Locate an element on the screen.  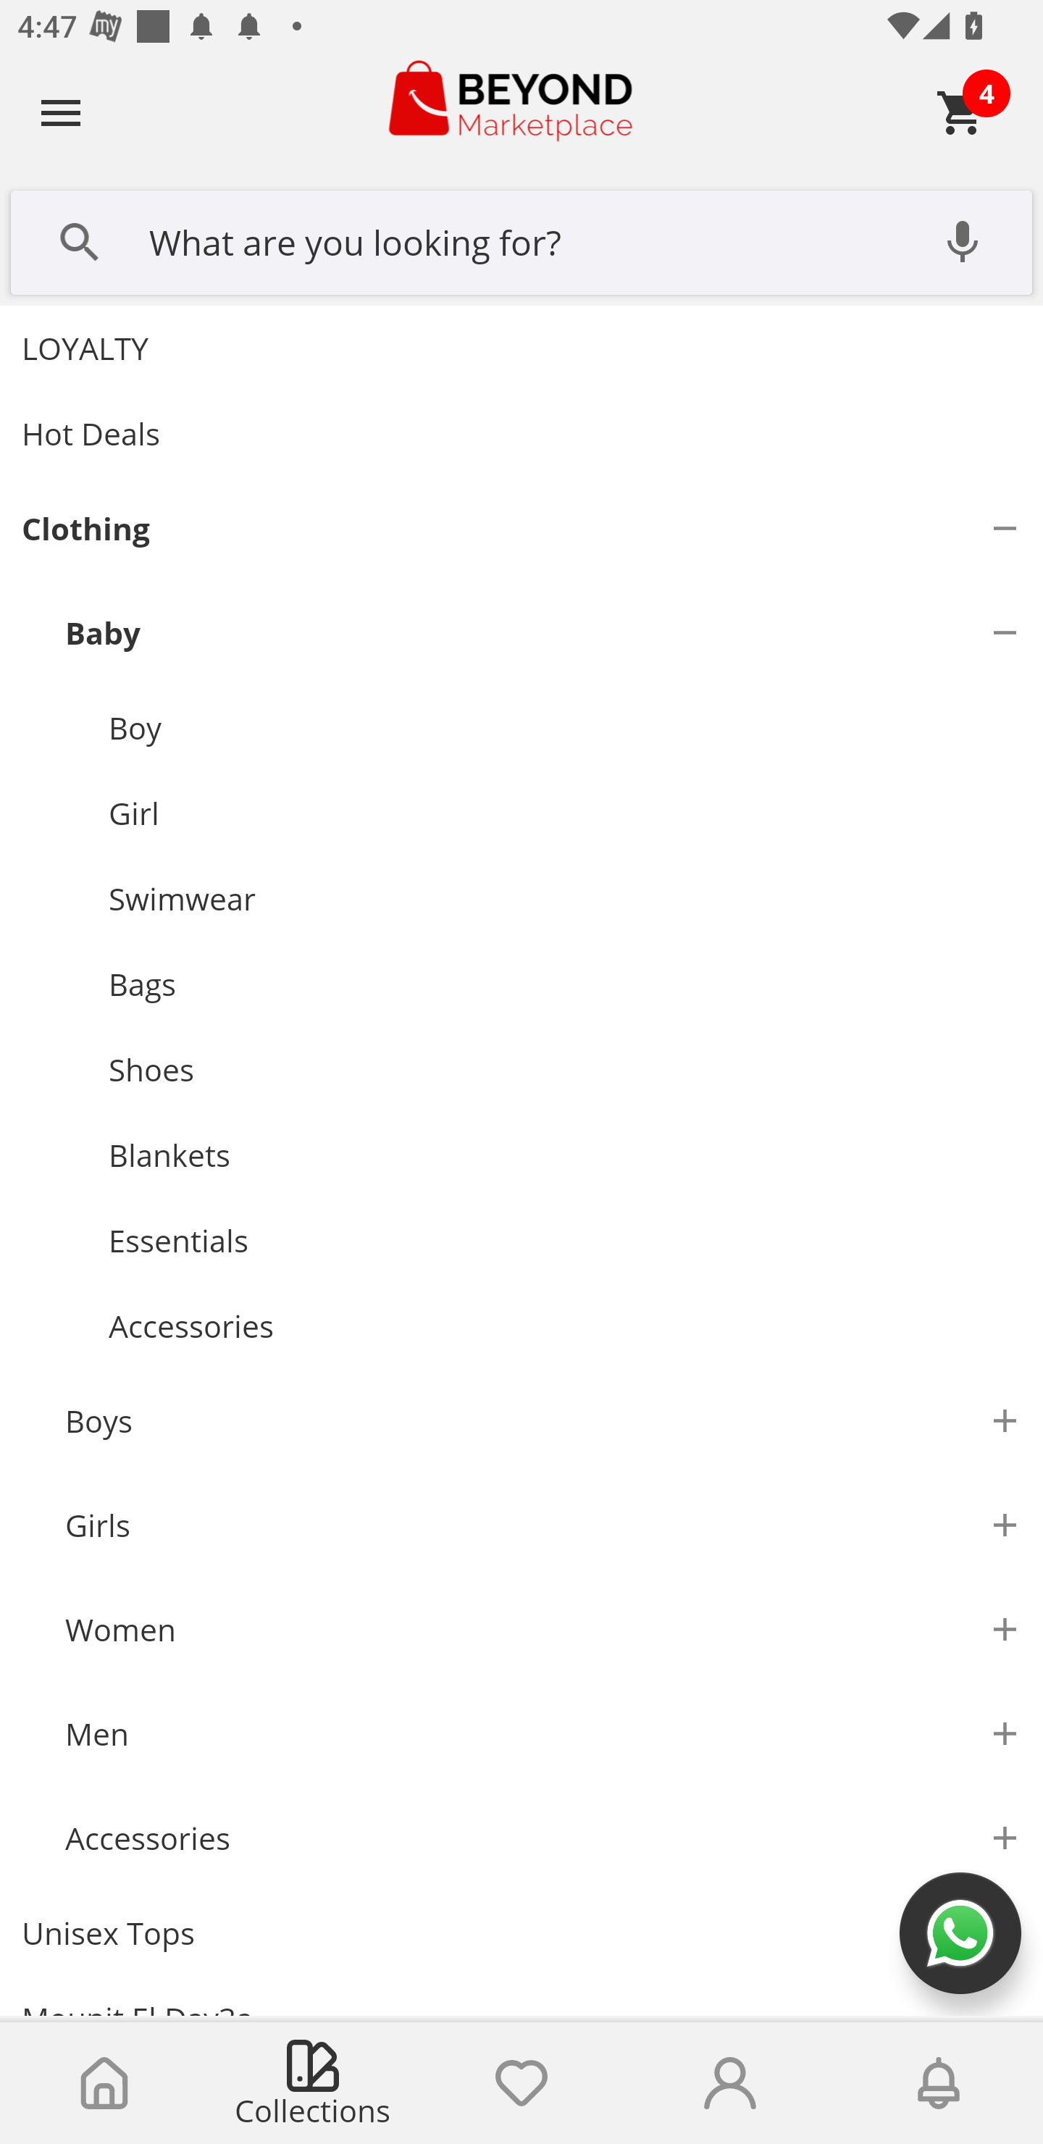
Boy is located at coordinates (565, 727).